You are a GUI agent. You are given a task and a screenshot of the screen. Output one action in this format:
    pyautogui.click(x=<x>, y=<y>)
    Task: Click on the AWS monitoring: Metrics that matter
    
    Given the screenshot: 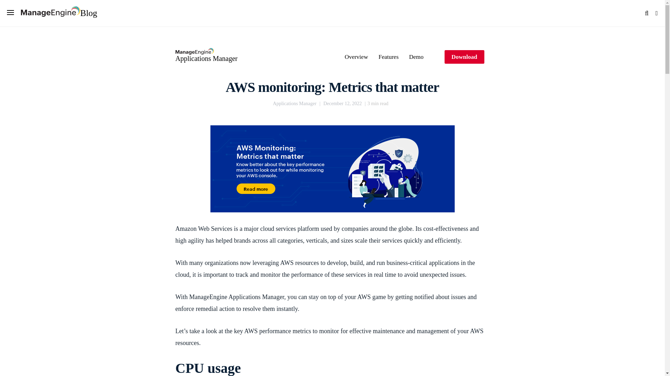 What is the action you would take?
    pyautogui.click(x=333, y=87)
    